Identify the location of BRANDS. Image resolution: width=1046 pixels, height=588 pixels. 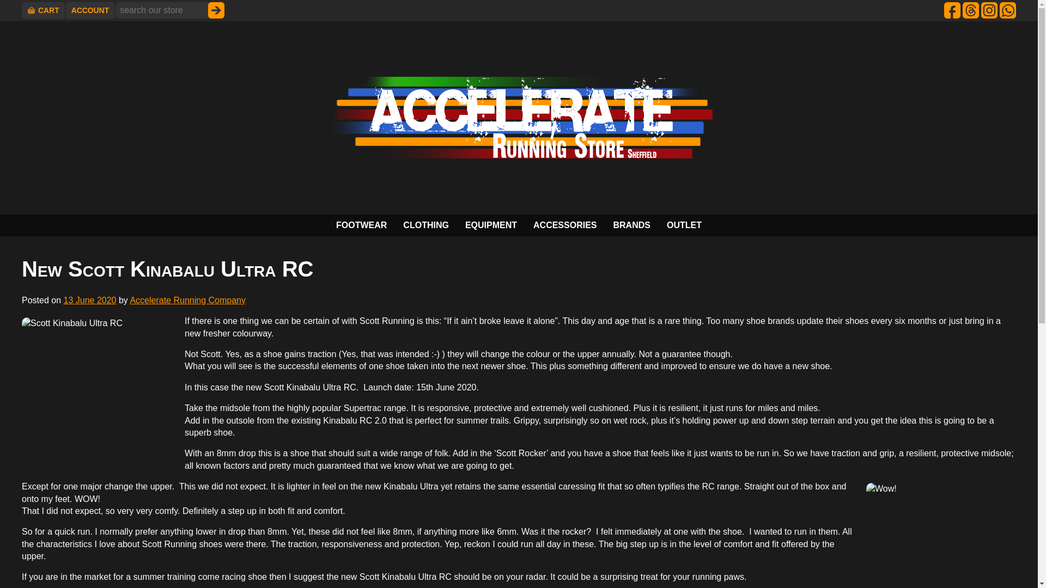
(631, 225).